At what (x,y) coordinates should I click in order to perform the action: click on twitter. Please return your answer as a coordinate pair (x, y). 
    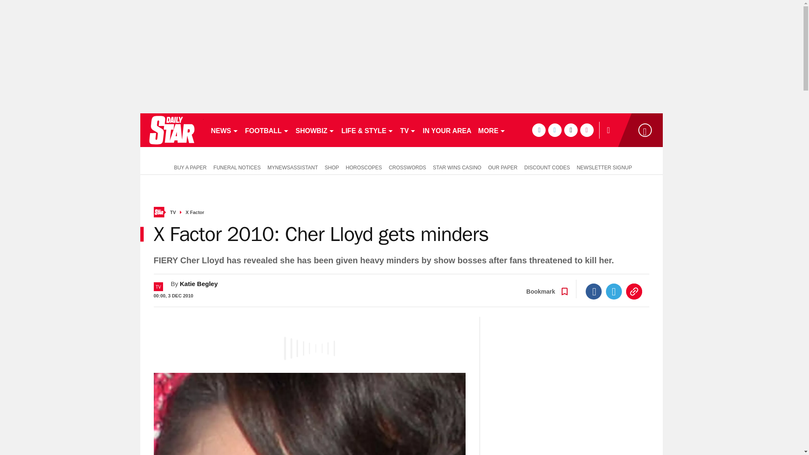
    Looking at the image, I should click on (555, 130).